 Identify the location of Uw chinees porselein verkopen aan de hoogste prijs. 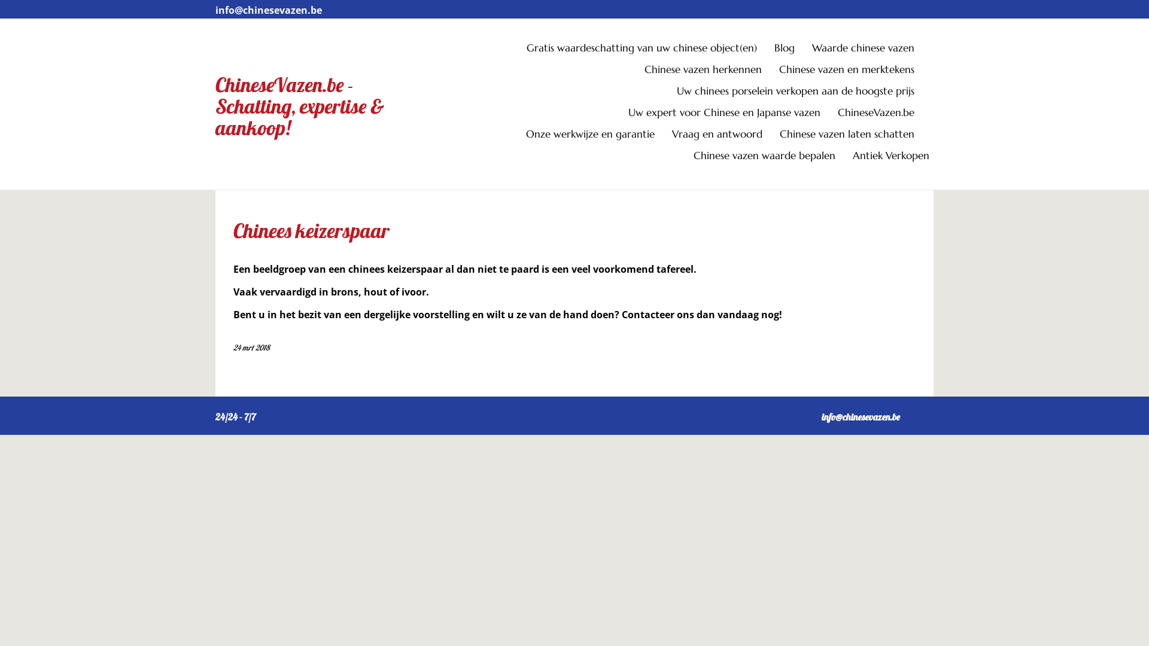
(803, 94).